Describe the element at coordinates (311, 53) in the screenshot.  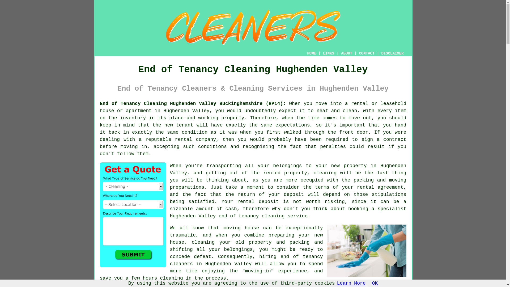
I see `HOME` at that location.